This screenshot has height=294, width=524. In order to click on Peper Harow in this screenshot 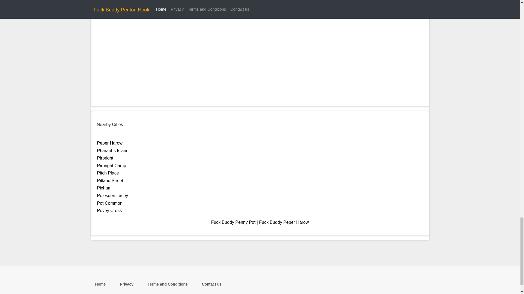, I will do `click(110, 143)`.